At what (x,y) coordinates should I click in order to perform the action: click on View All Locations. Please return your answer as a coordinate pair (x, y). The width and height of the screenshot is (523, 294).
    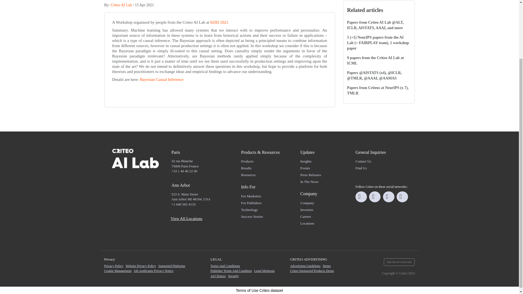
    Looking at the image, I should click on (186, 218).